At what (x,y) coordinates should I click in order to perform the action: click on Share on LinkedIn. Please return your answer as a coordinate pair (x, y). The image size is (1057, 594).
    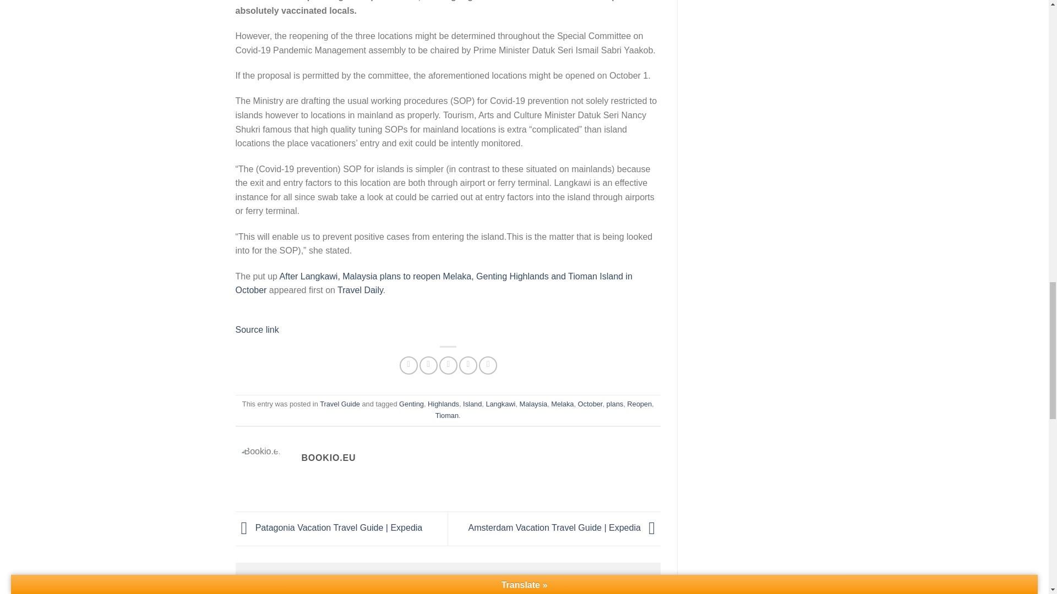
    Looking at the image, I should click on (488, 365).